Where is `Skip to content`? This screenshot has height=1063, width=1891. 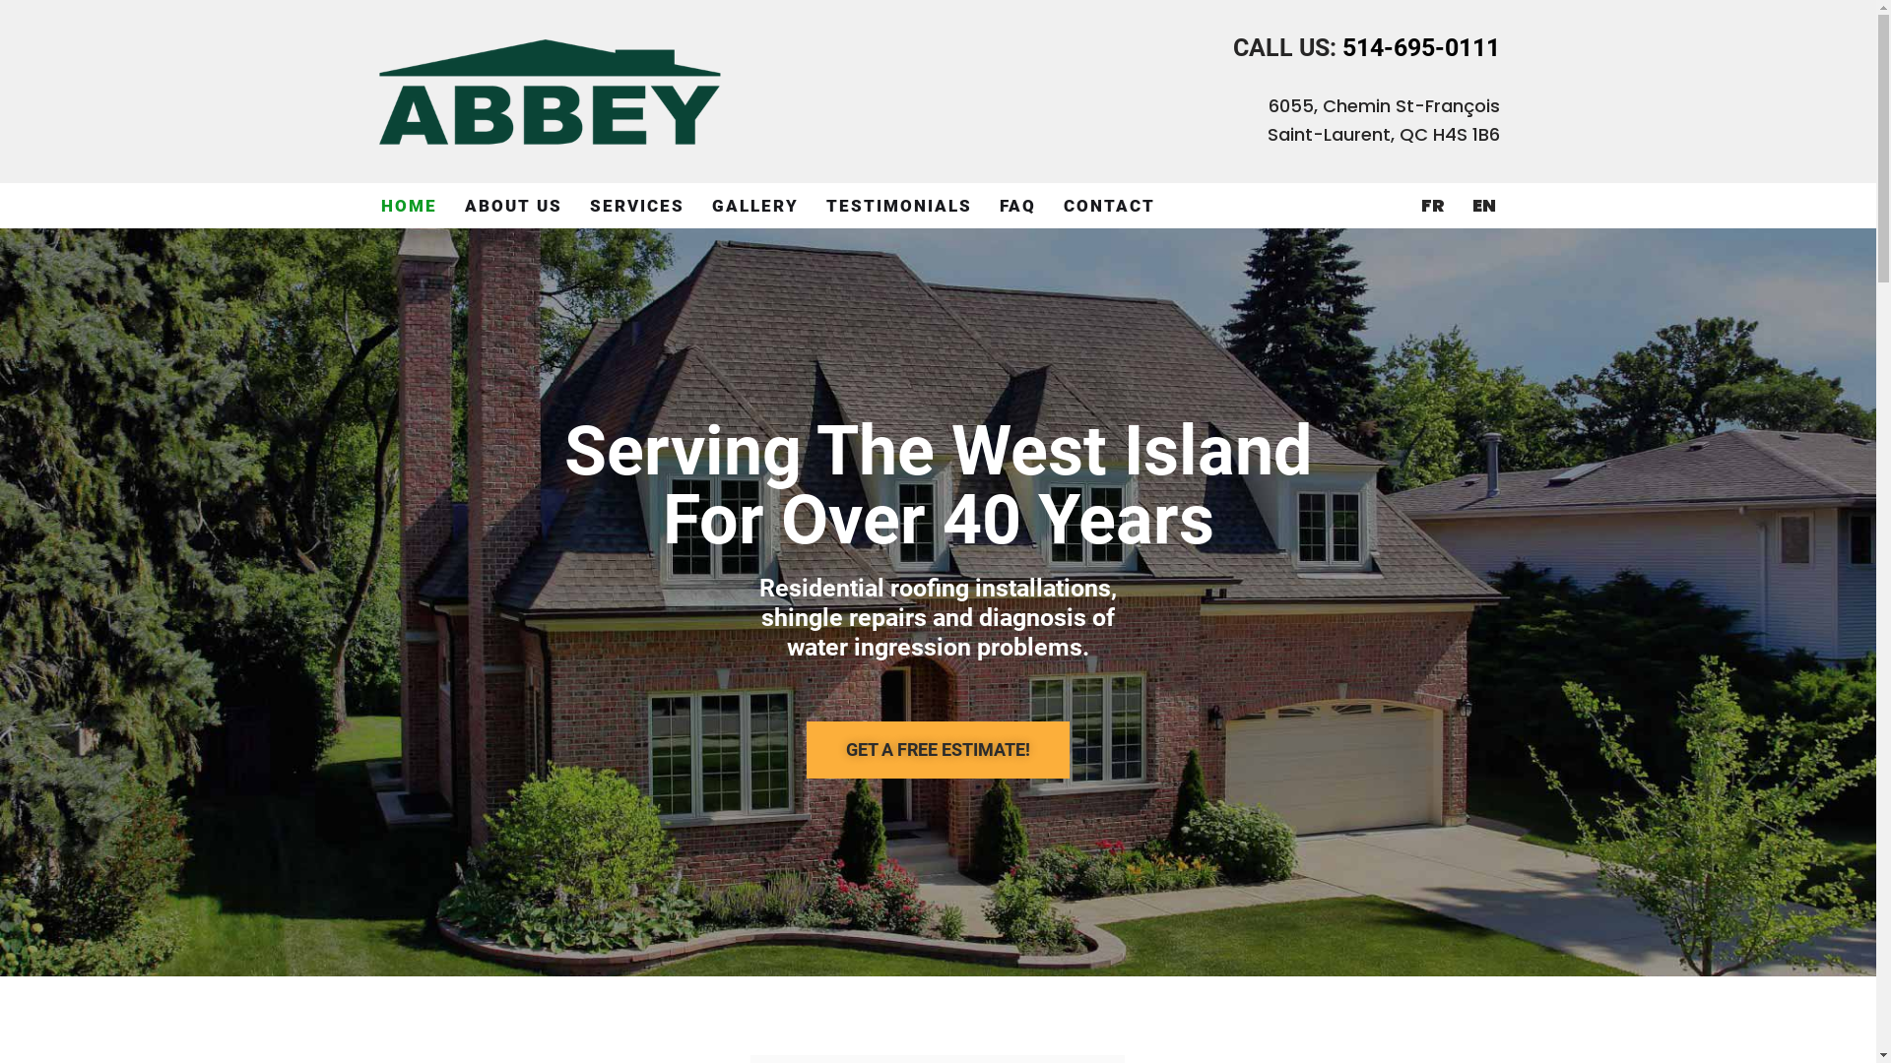 Skip to content is located at coordinates (15, 41).